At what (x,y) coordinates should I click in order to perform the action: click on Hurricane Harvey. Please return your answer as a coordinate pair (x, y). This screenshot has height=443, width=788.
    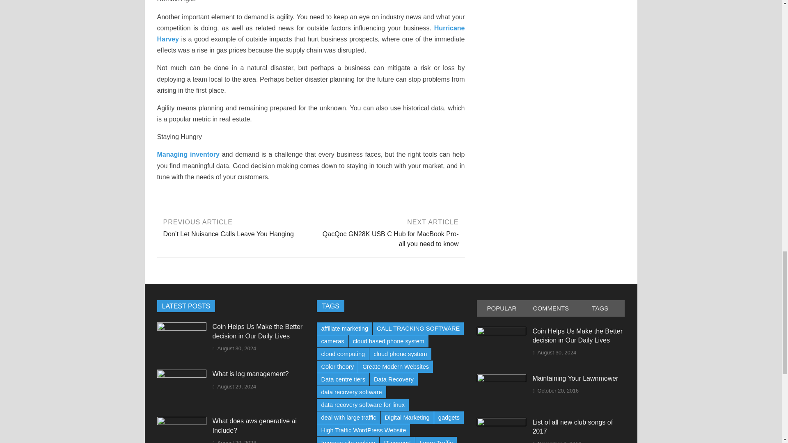
    Looking at the image, I should click on (311, 34).